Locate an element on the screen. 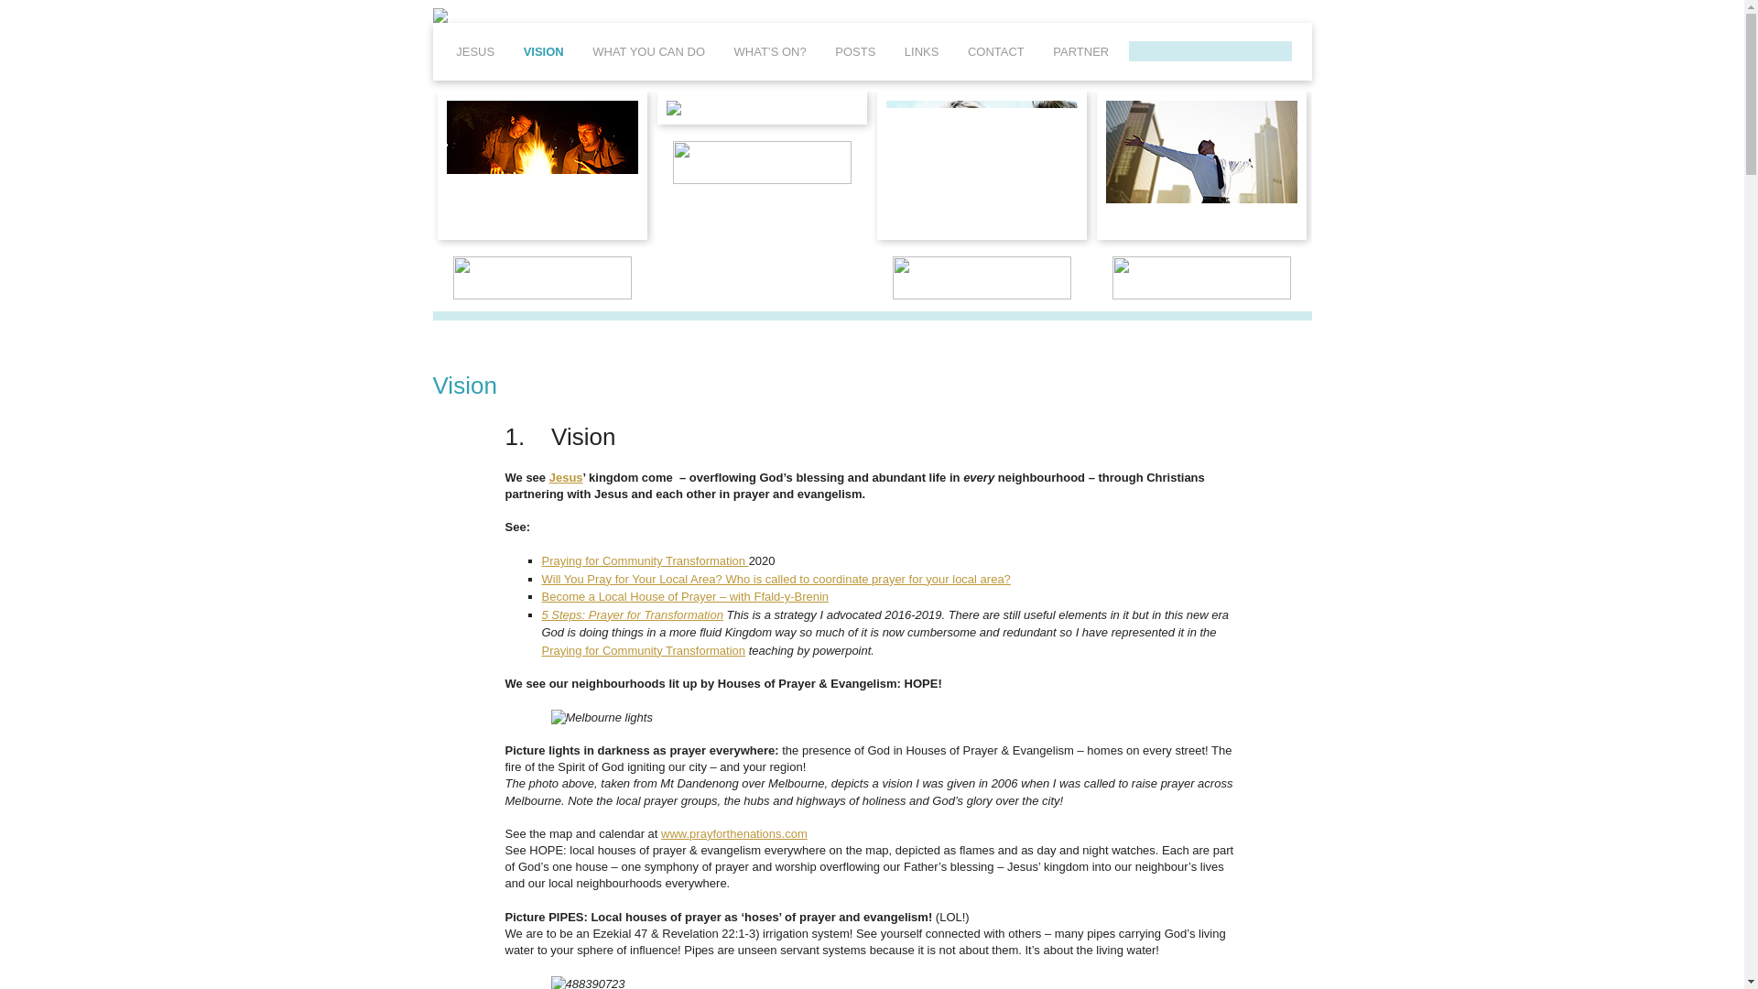 The height and width of the screenshot is (989, 1758). PARTNER is located at coordinates (1080, 51).